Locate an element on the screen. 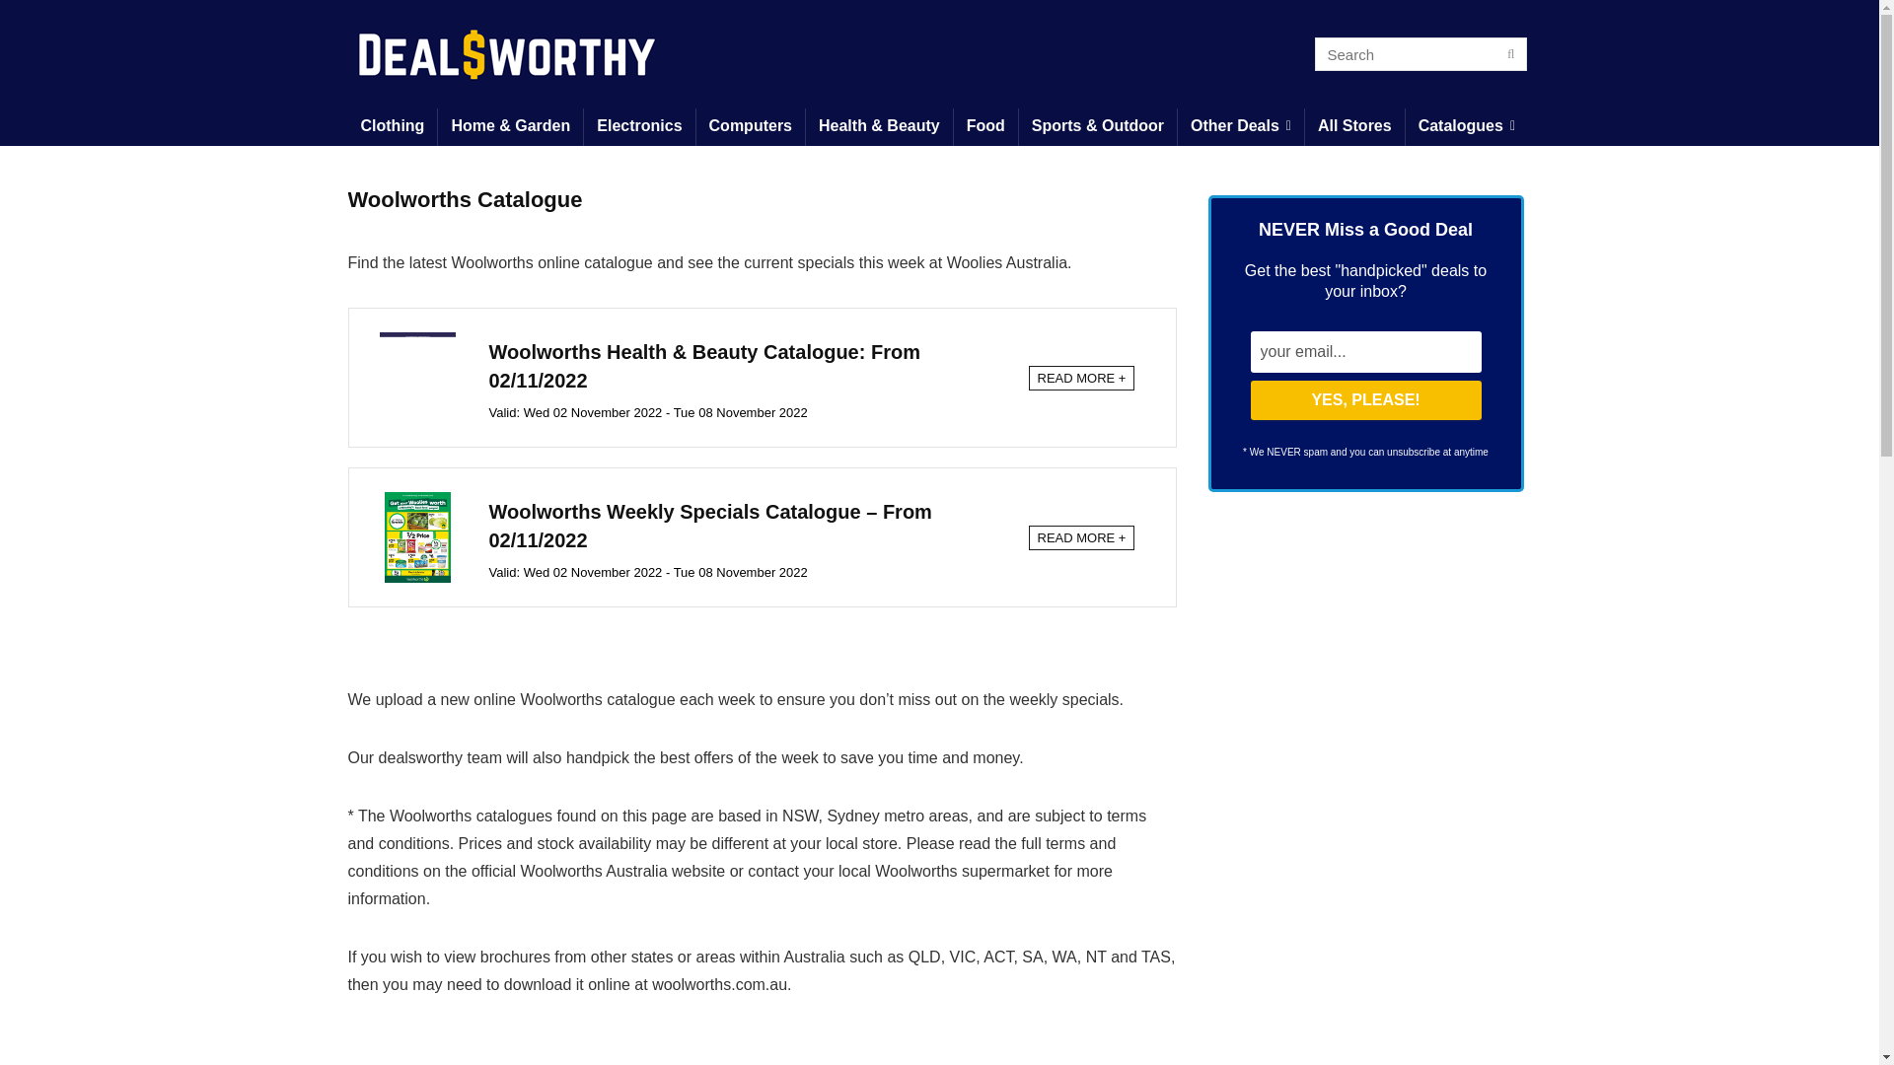  Computers is located at coordinates (751, 126).